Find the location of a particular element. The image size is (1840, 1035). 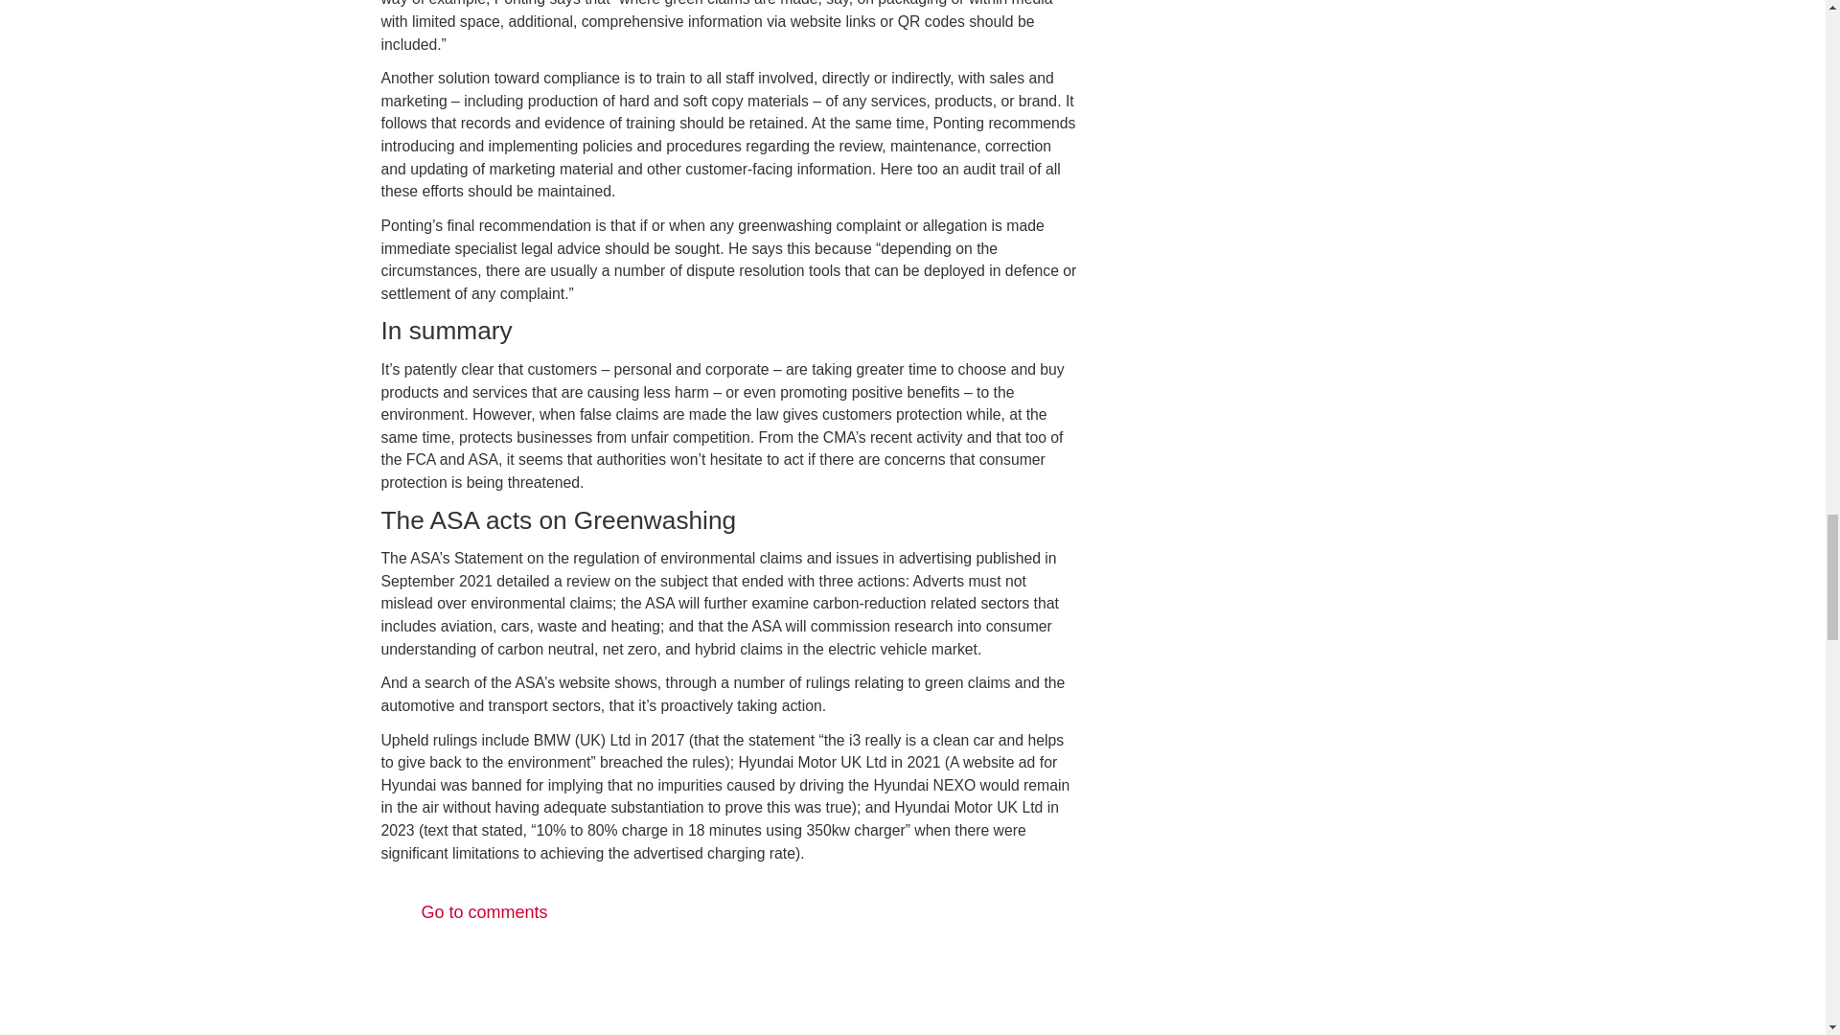

linke with comments is located at coordinates (730, 912).